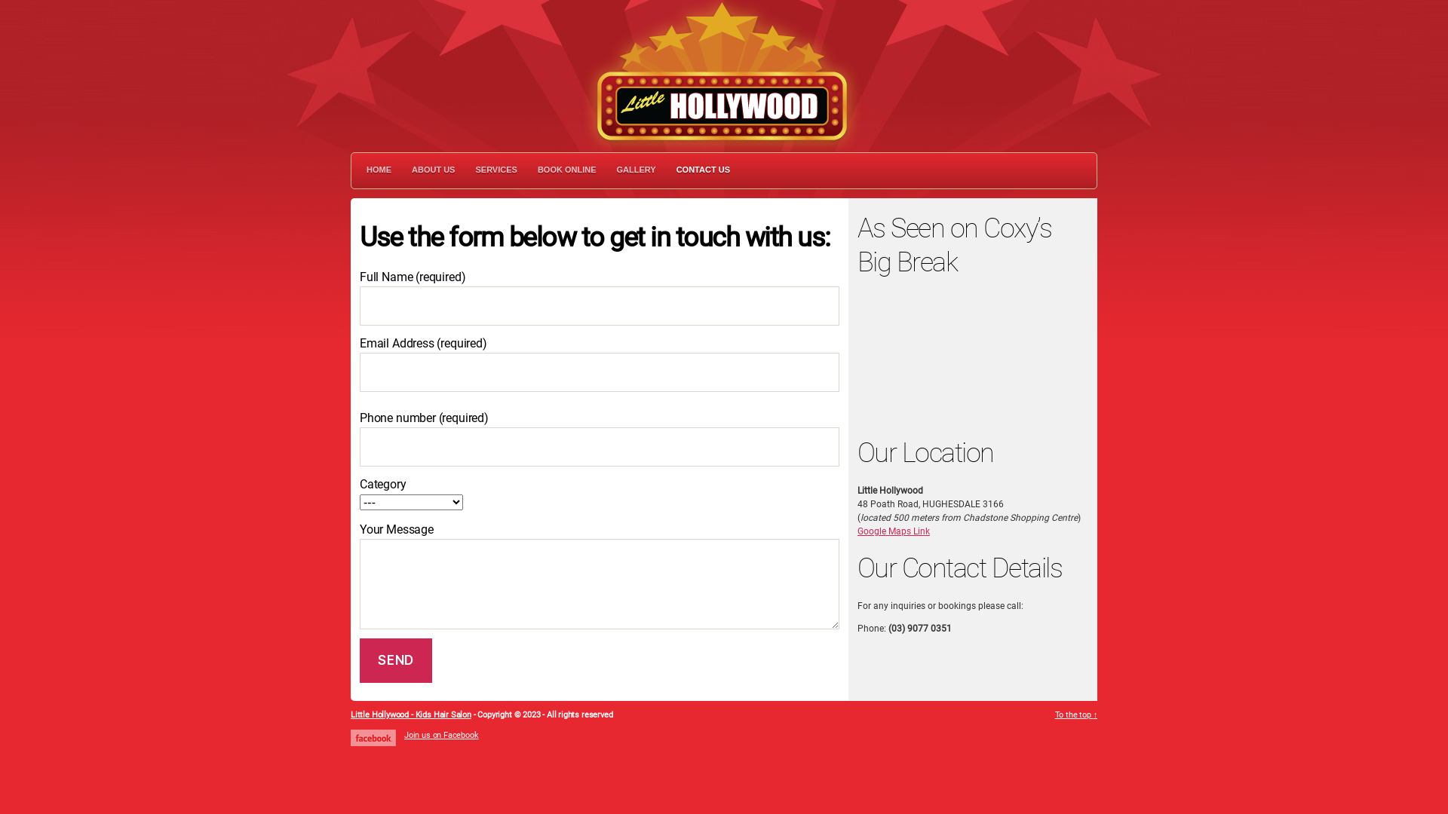 The width and height of the screenshot is (1448, 814). Describe the element at coordinates (411, 715) in the screenshot. I see `Little Hollywood - Kids Hair Salon` at that location.